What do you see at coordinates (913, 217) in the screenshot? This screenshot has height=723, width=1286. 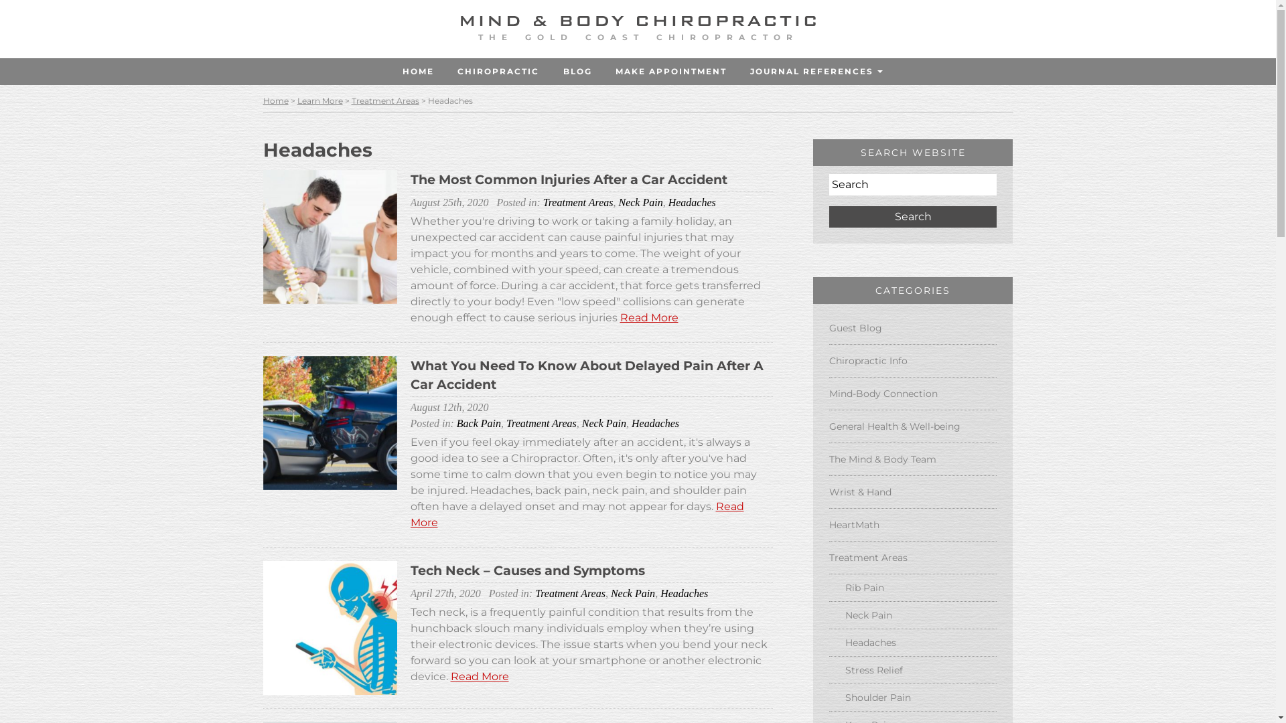 I see `Search` at bounding box center [913, 217].